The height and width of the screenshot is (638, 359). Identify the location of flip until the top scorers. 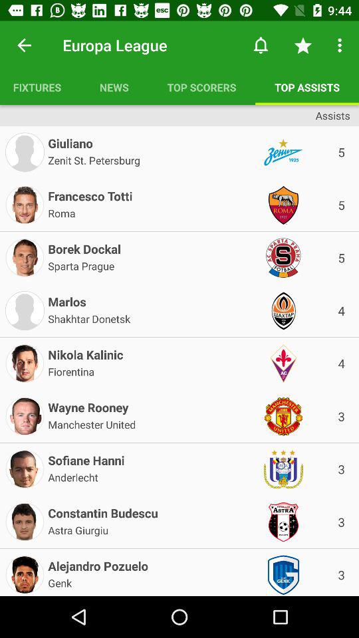
(201, 87).